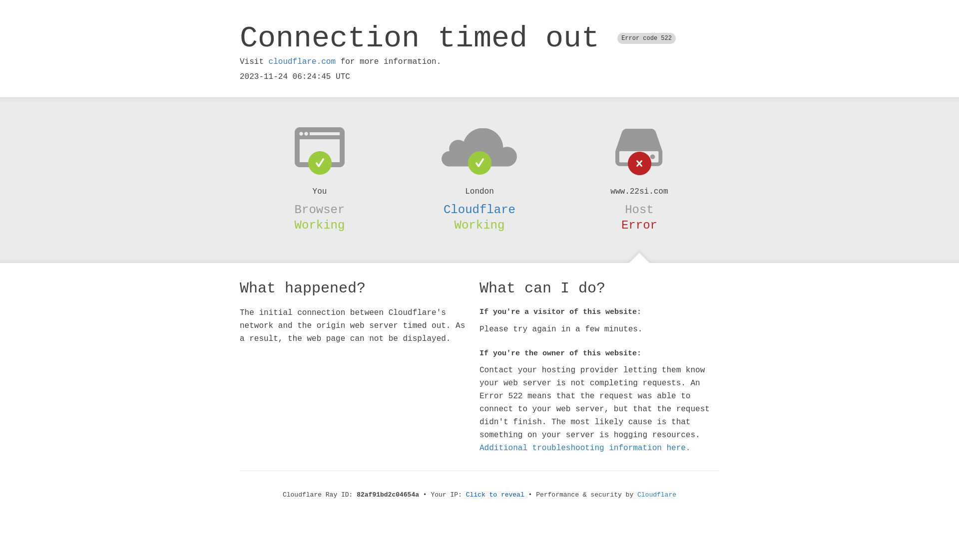 The height and width of the screenshot is (539, 959). Describe the element at coordinates (657, 495) in the screenshot. I see `Cloudflare` at that location.